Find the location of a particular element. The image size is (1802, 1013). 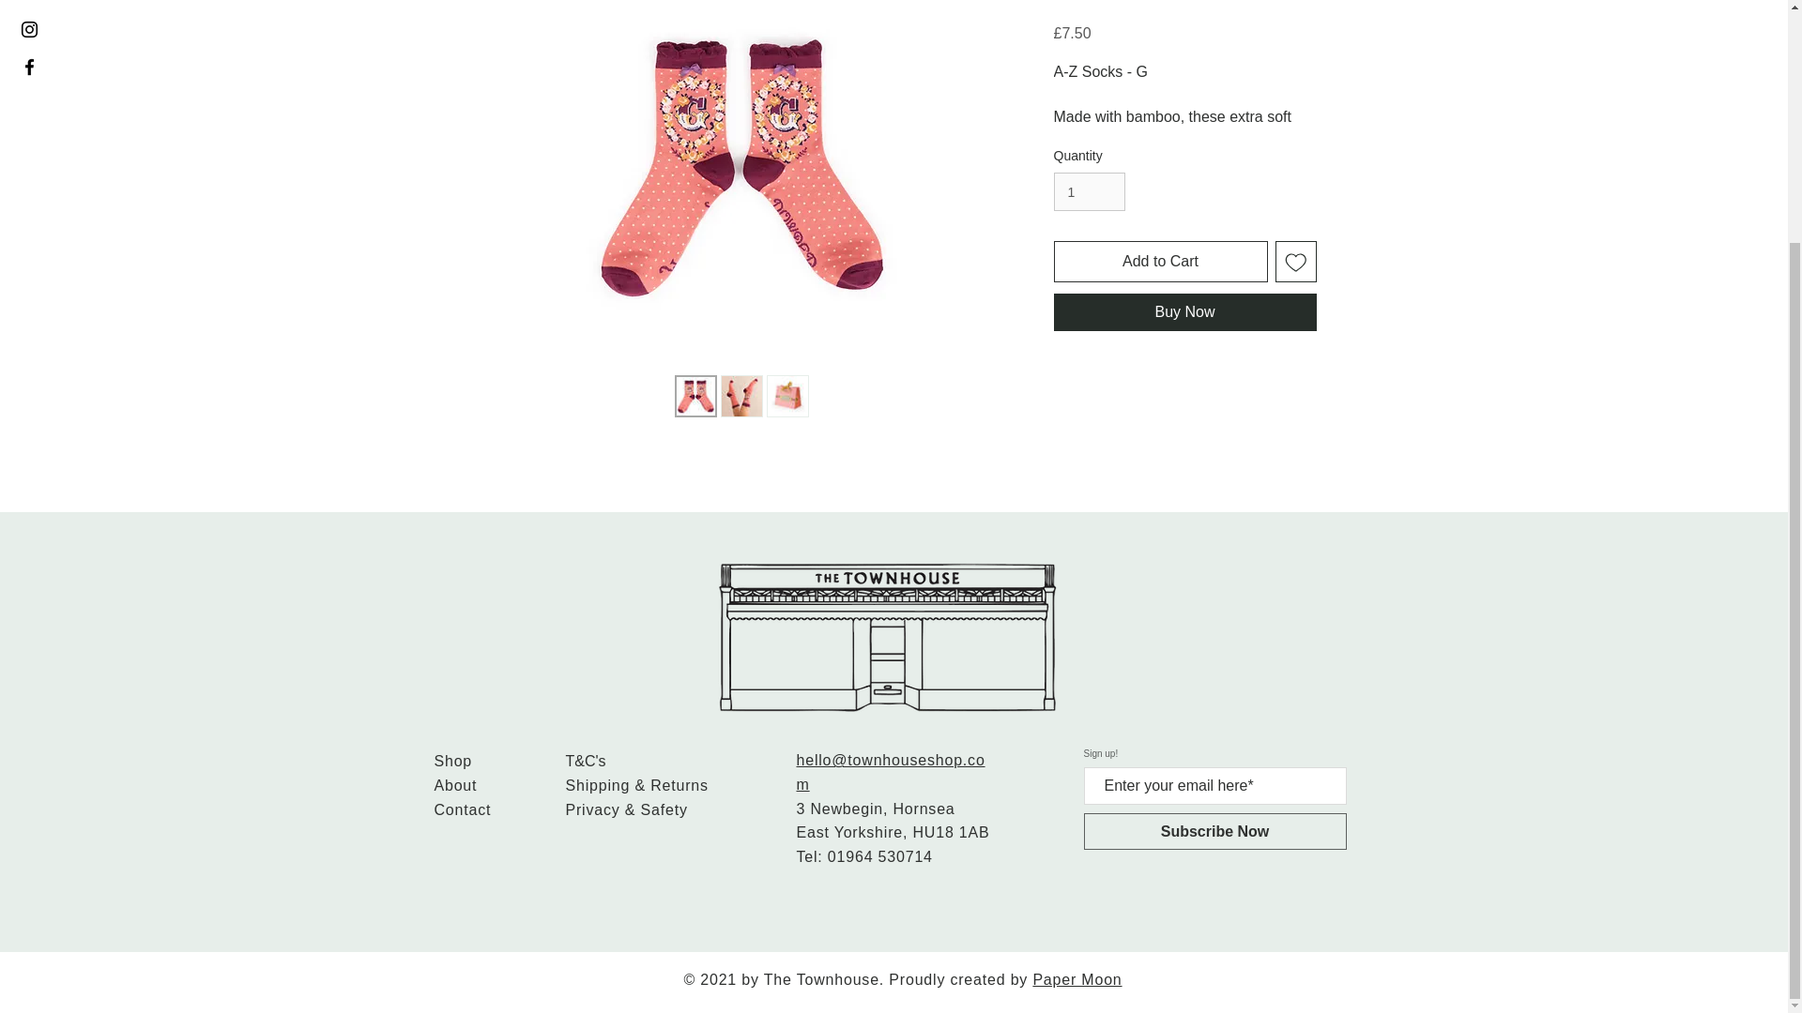

Paper Moon is located at coordinates (1077, 979).